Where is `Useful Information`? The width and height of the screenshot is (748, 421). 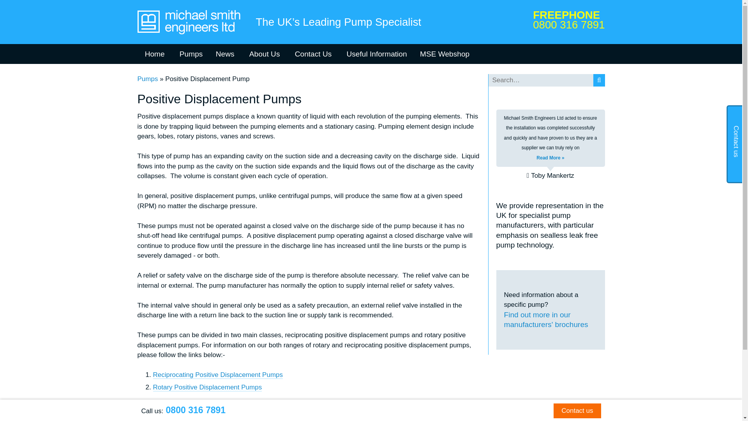 Useful Information is located at coordinates (376, 54).